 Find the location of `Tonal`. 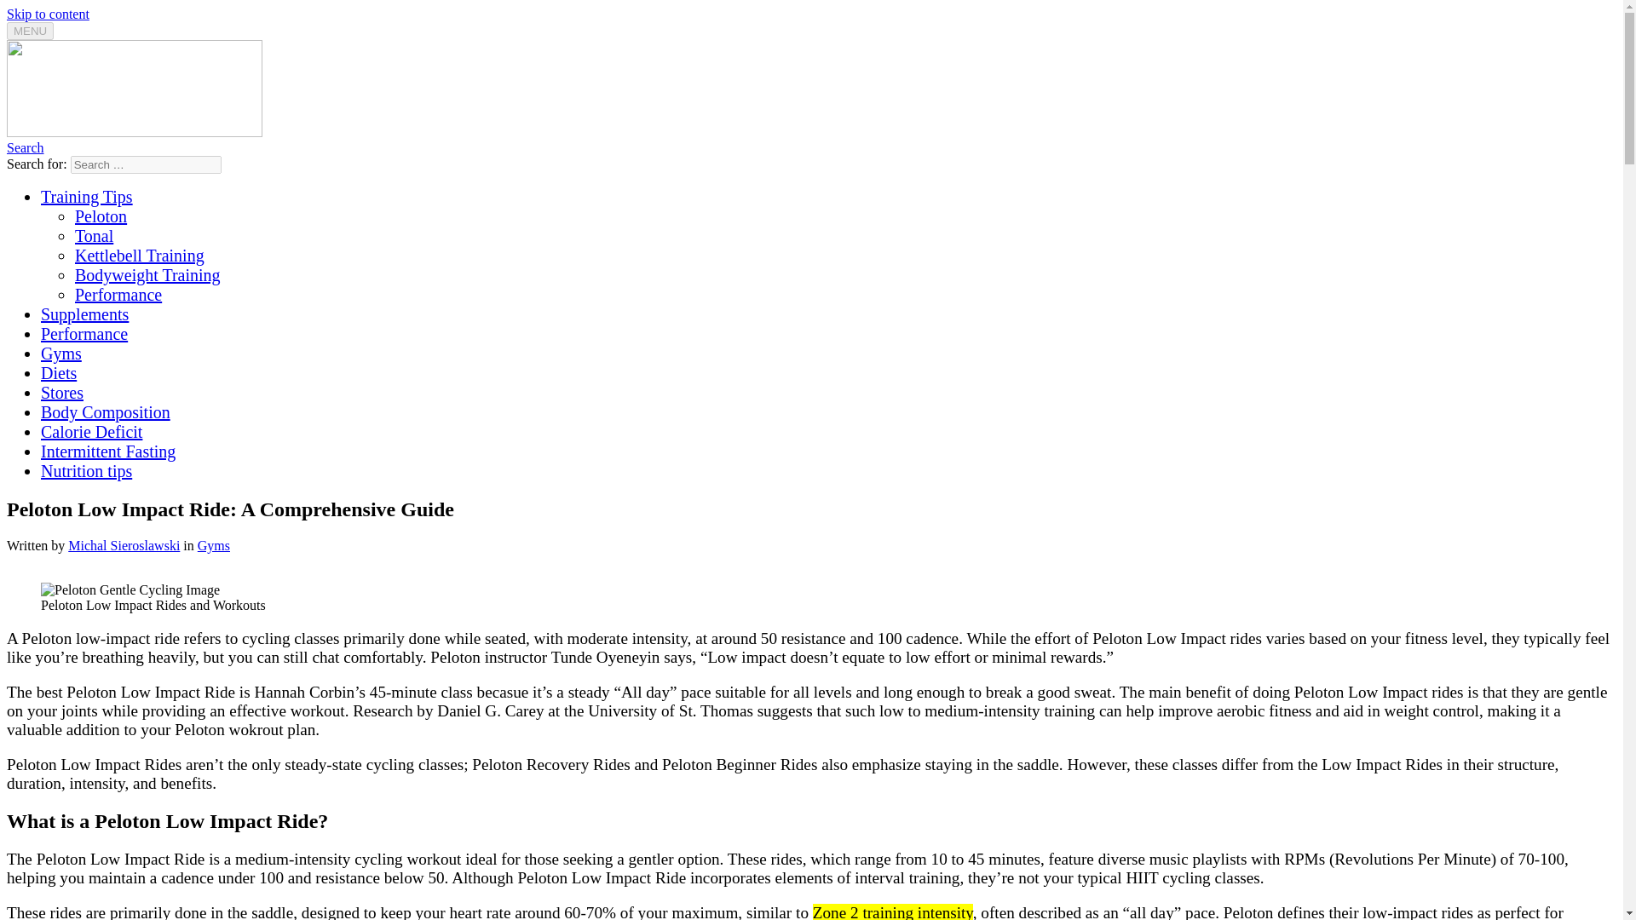

Tonal is located at coordinates (94, 235).